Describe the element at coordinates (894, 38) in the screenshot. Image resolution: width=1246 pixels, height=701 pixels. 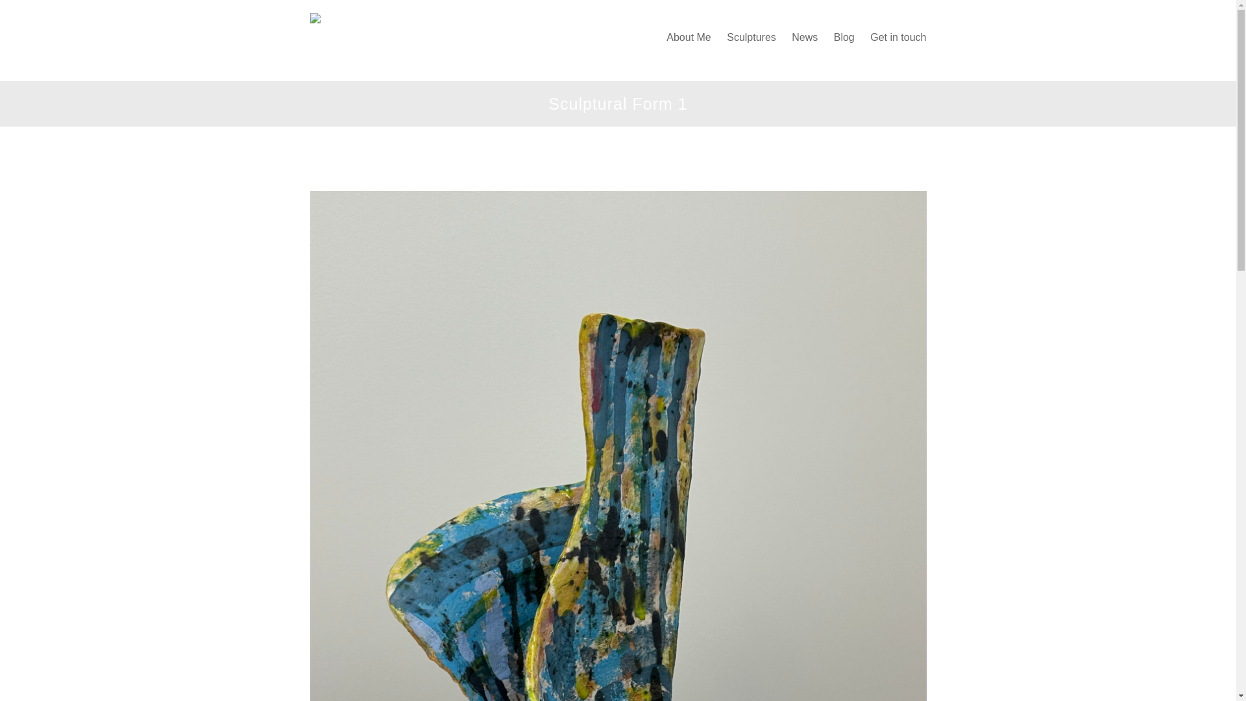
I see `Get in touch` at that location.